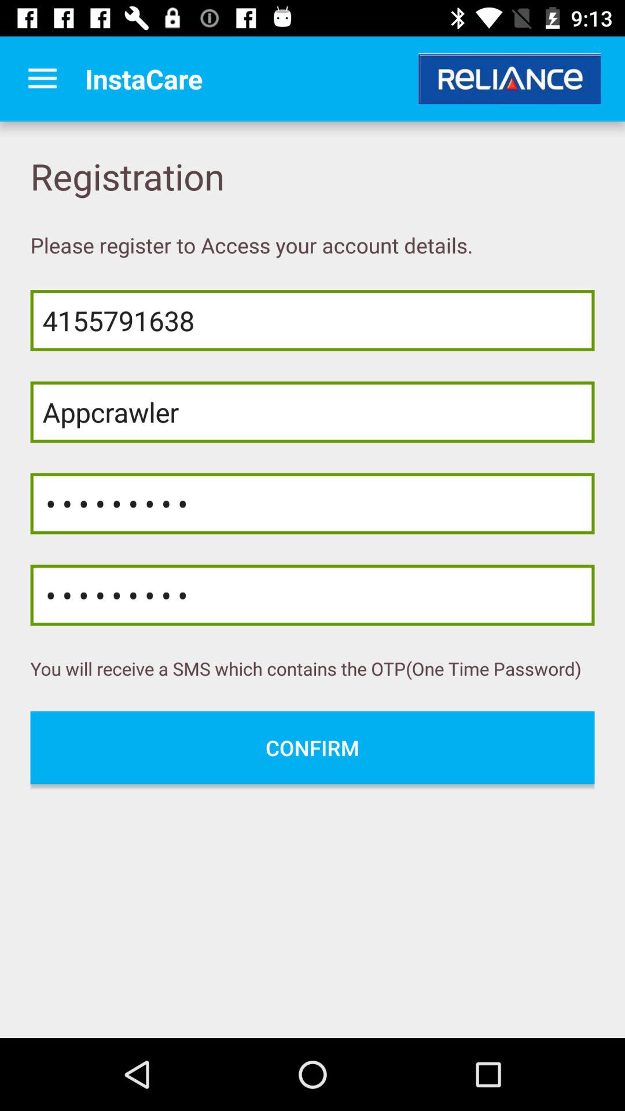 The height and width of the screenshot is (1111, 625). I want to click on jump to confirm, so click(312, 748).